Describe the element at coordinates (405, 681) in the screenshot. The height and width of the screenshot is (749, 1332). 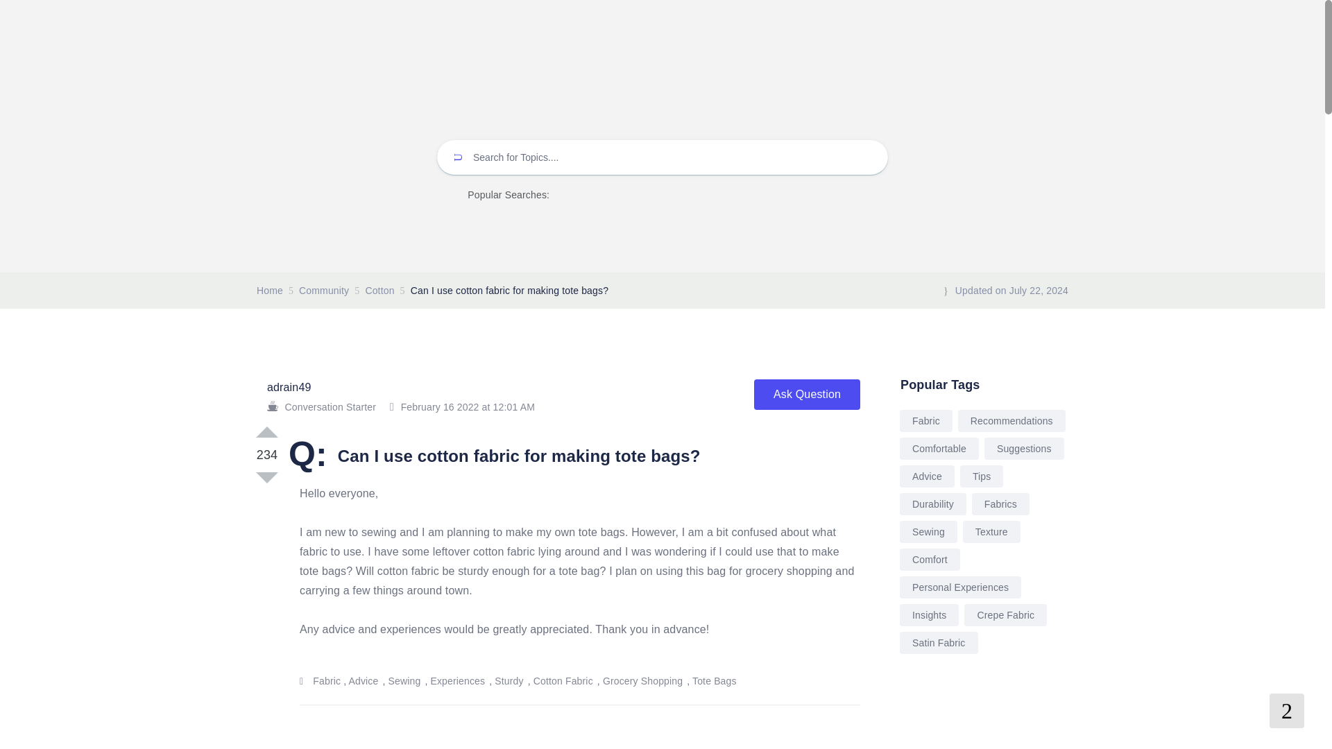
I see `Sewing` at that location.